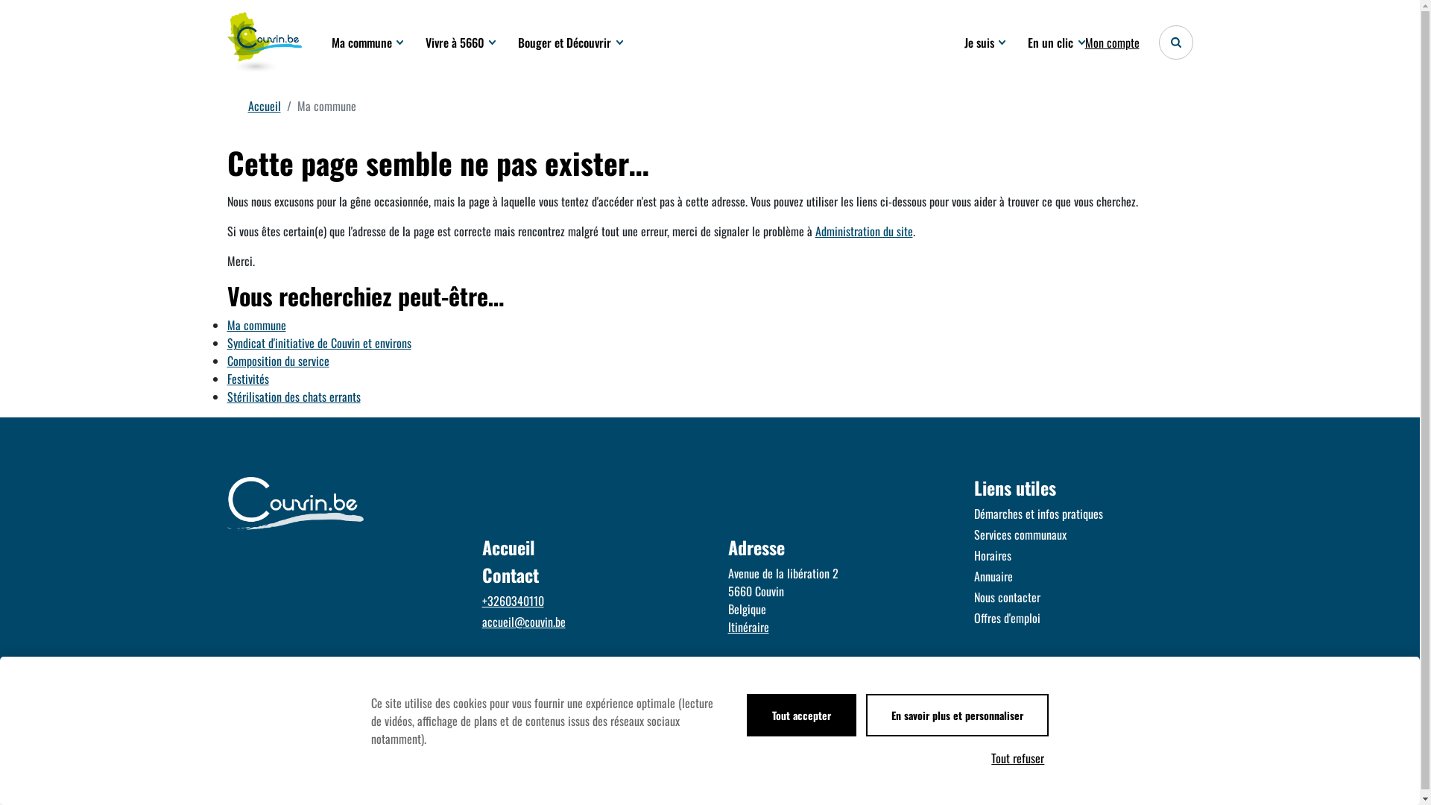 This screenshot has width=1431, height=805. I want to click on licence libre, so click(977, 789).